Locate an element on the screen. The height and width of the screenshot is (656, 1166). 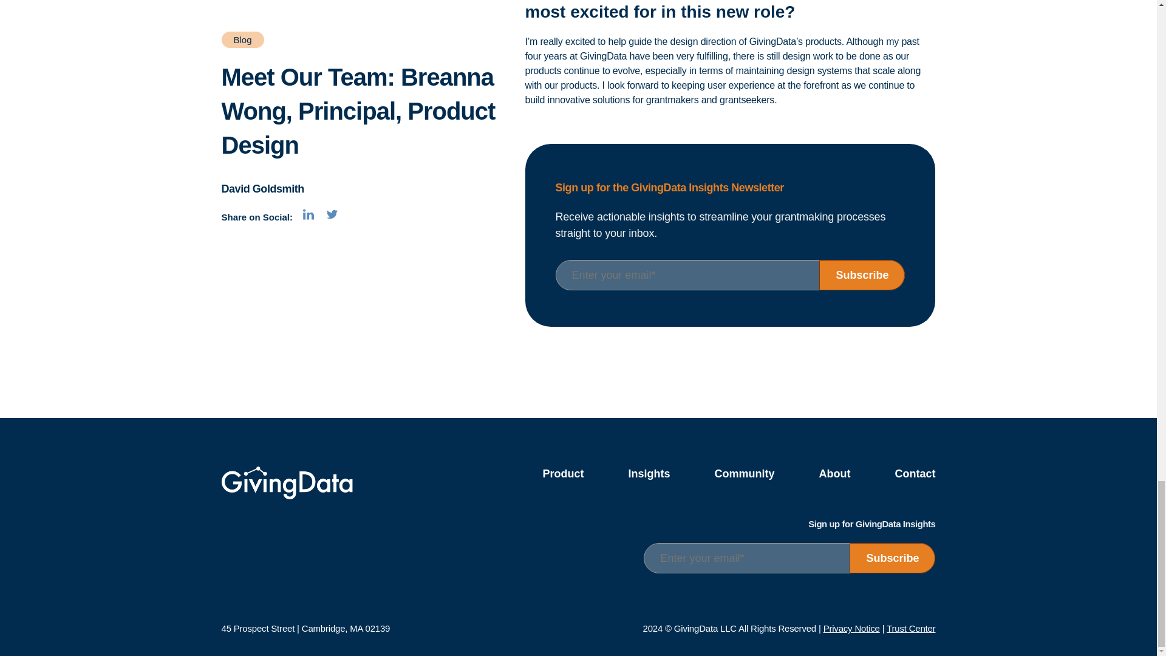
Community is located at coordinates (743, 474).